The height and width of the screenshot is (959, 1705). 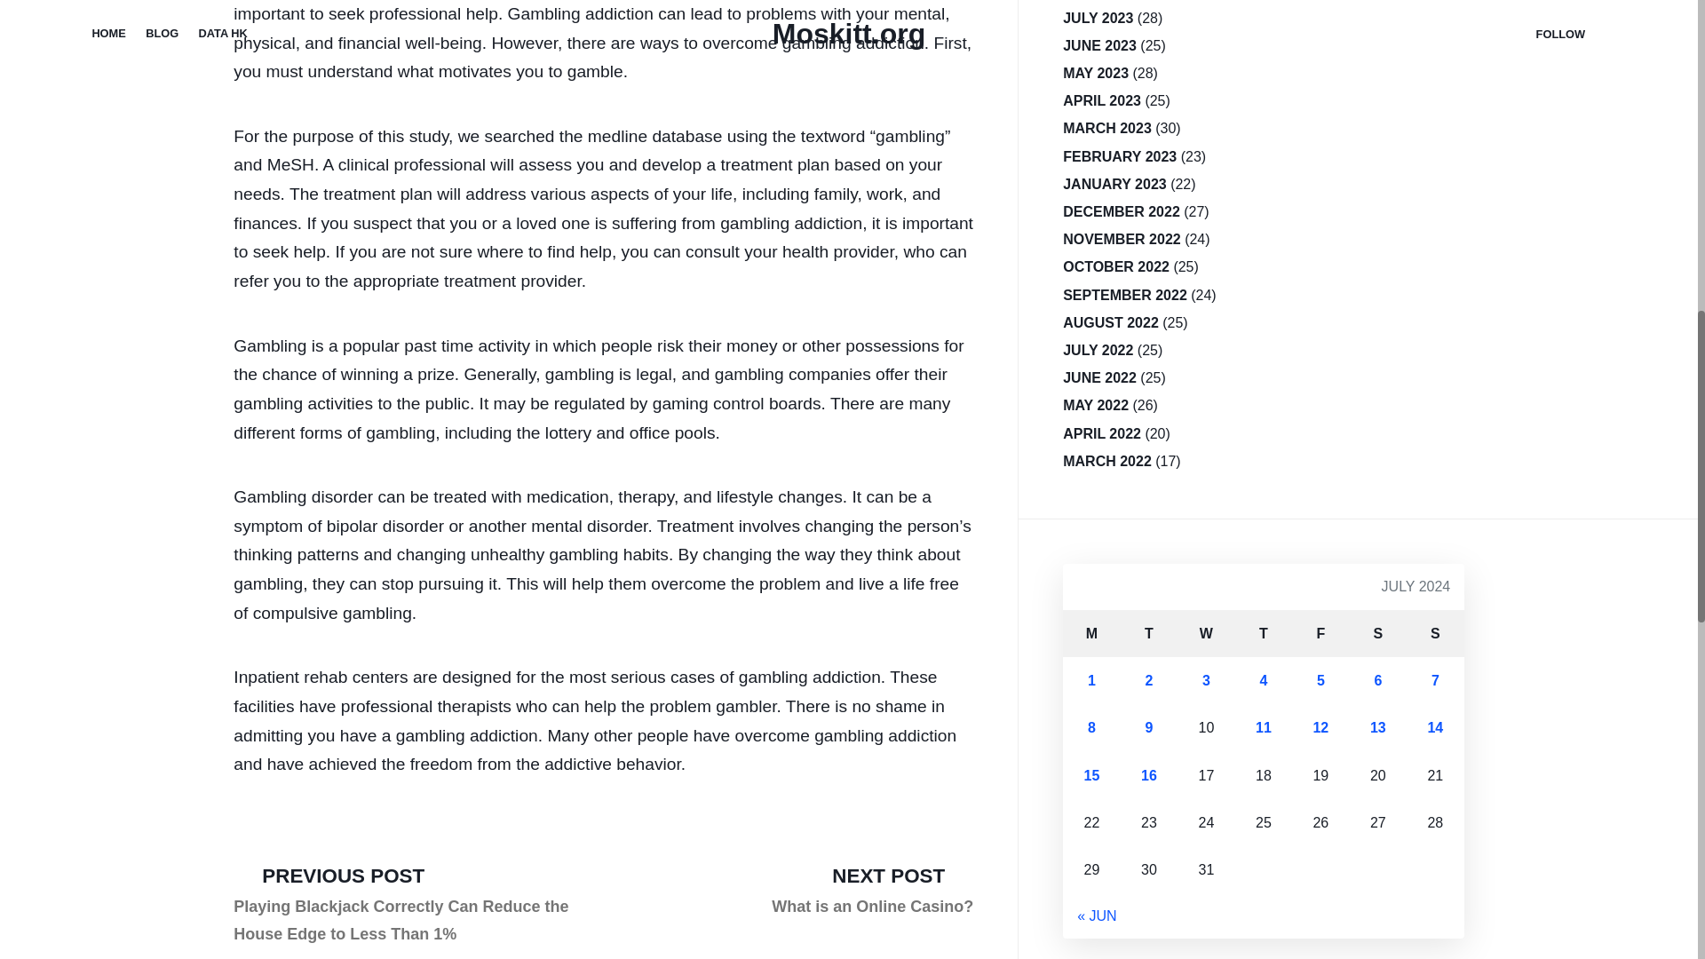 What do you see at coordinates (1090, 632) in the screenshot?
I see `Monday` at bounding box center [1090, 632].